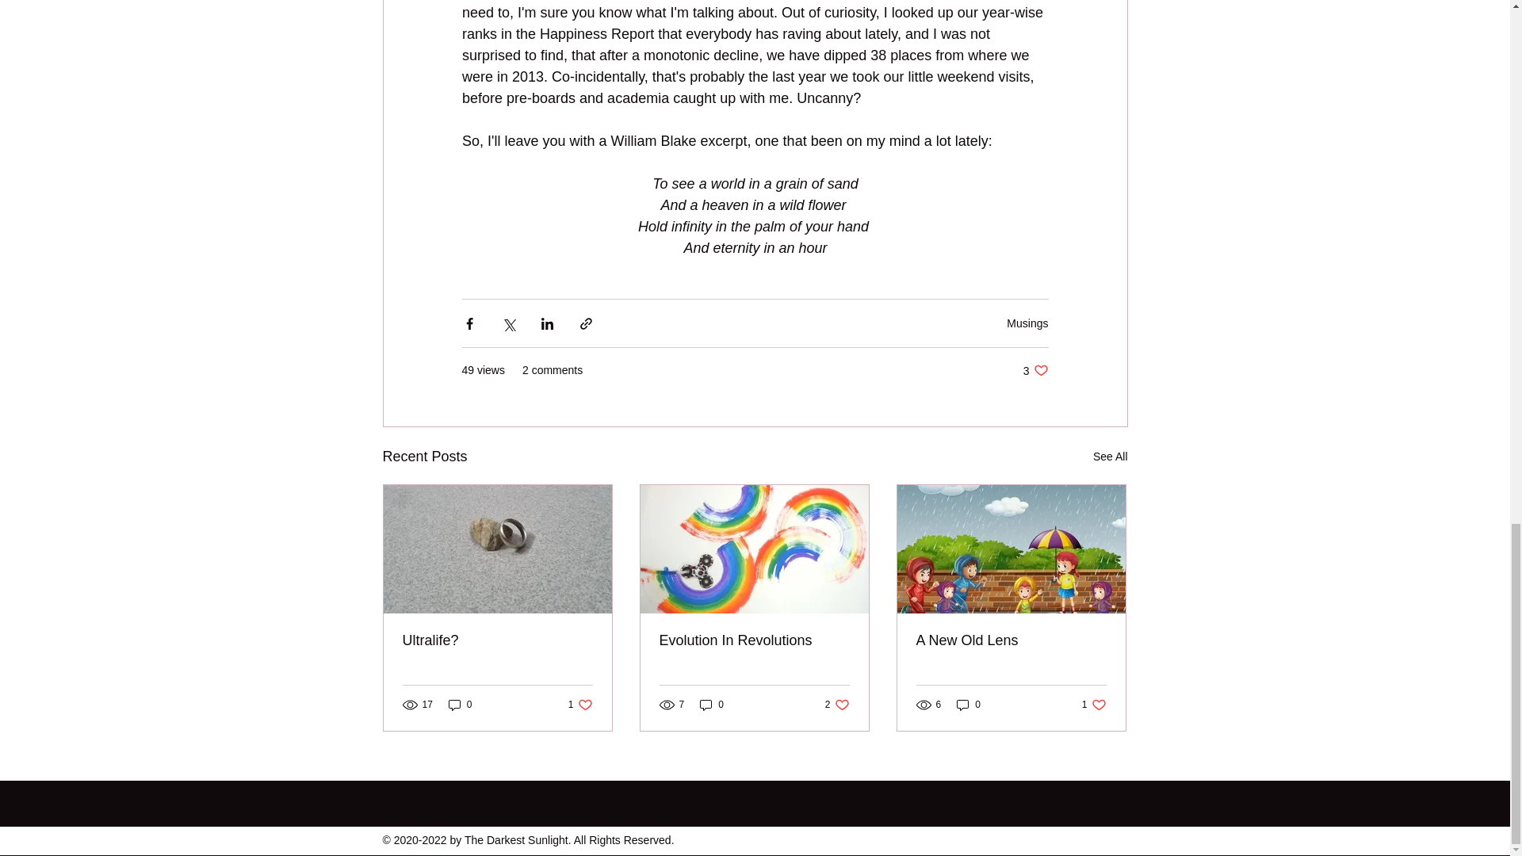  Describe the element at coordinates (580, 704) in the screenshot. I see `0` at that location.